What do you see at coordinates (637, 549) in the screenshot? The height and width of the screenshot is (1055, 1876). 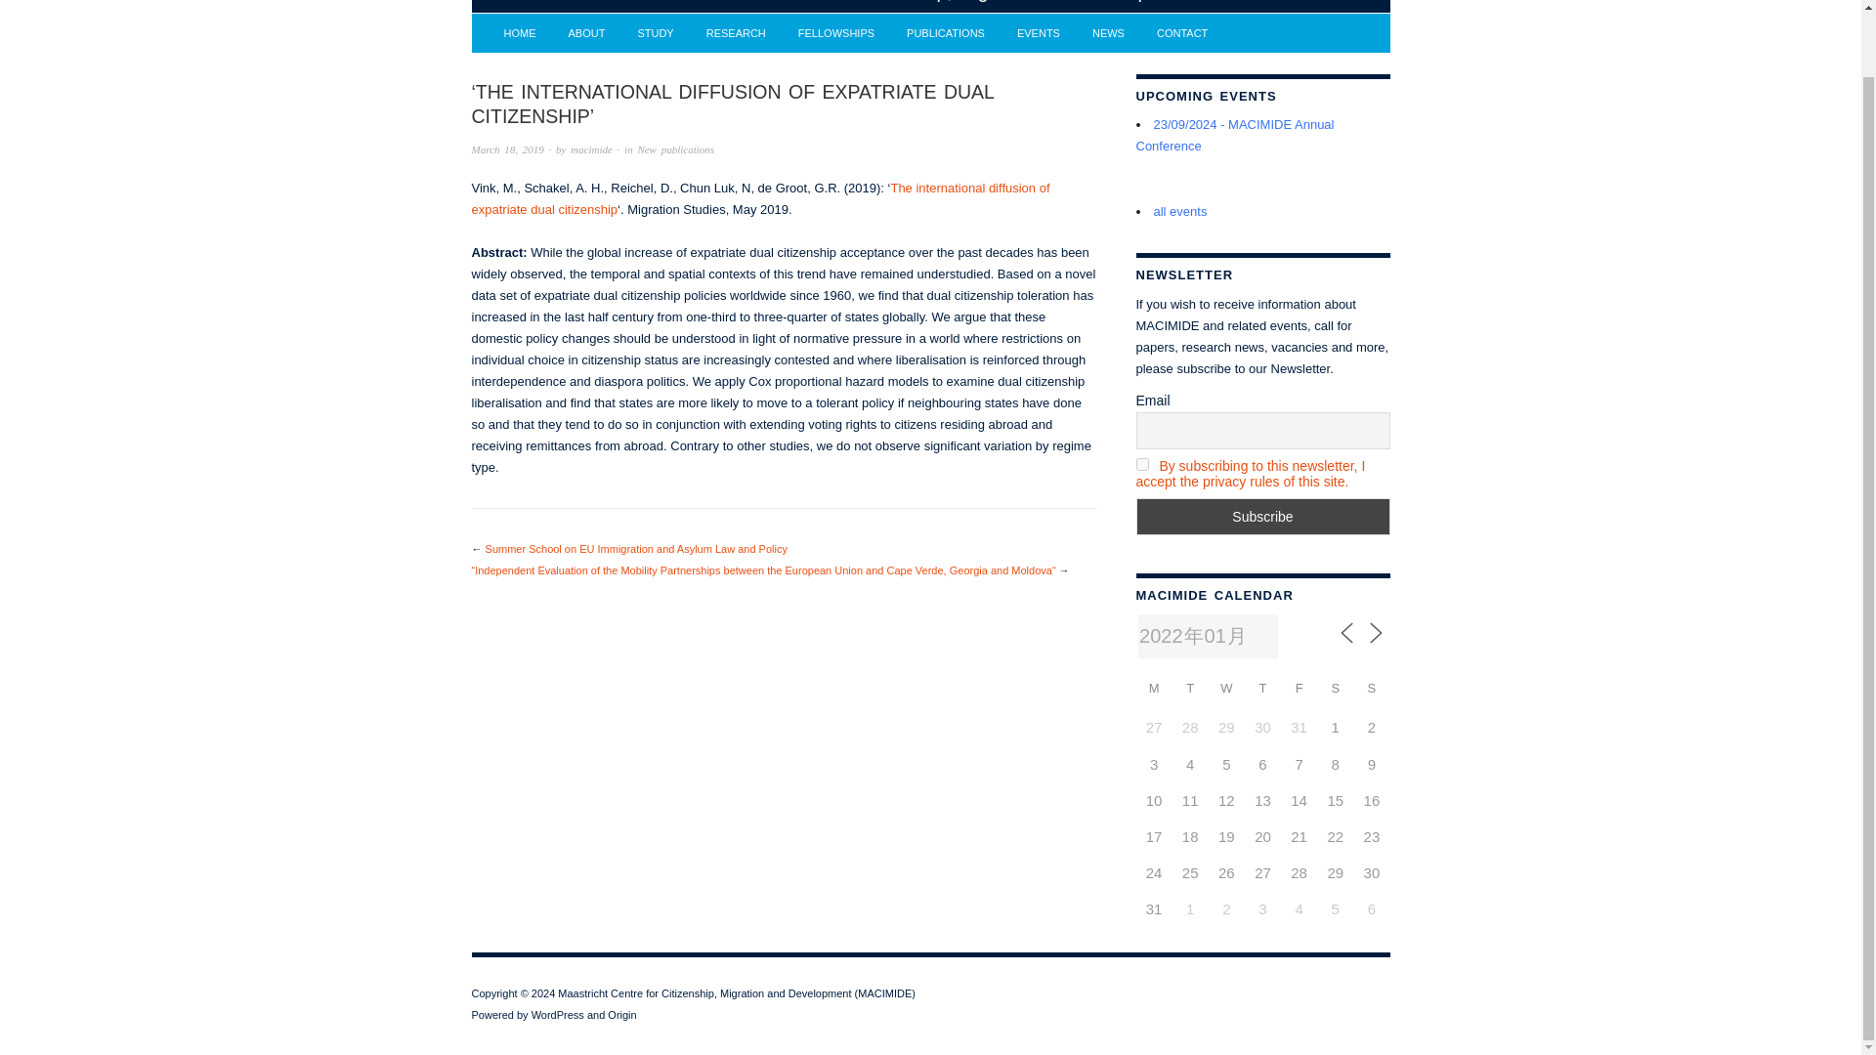 I see `Summer School on EU Immigration and Asylum Law and Policy` at bounding box center [637, 549].